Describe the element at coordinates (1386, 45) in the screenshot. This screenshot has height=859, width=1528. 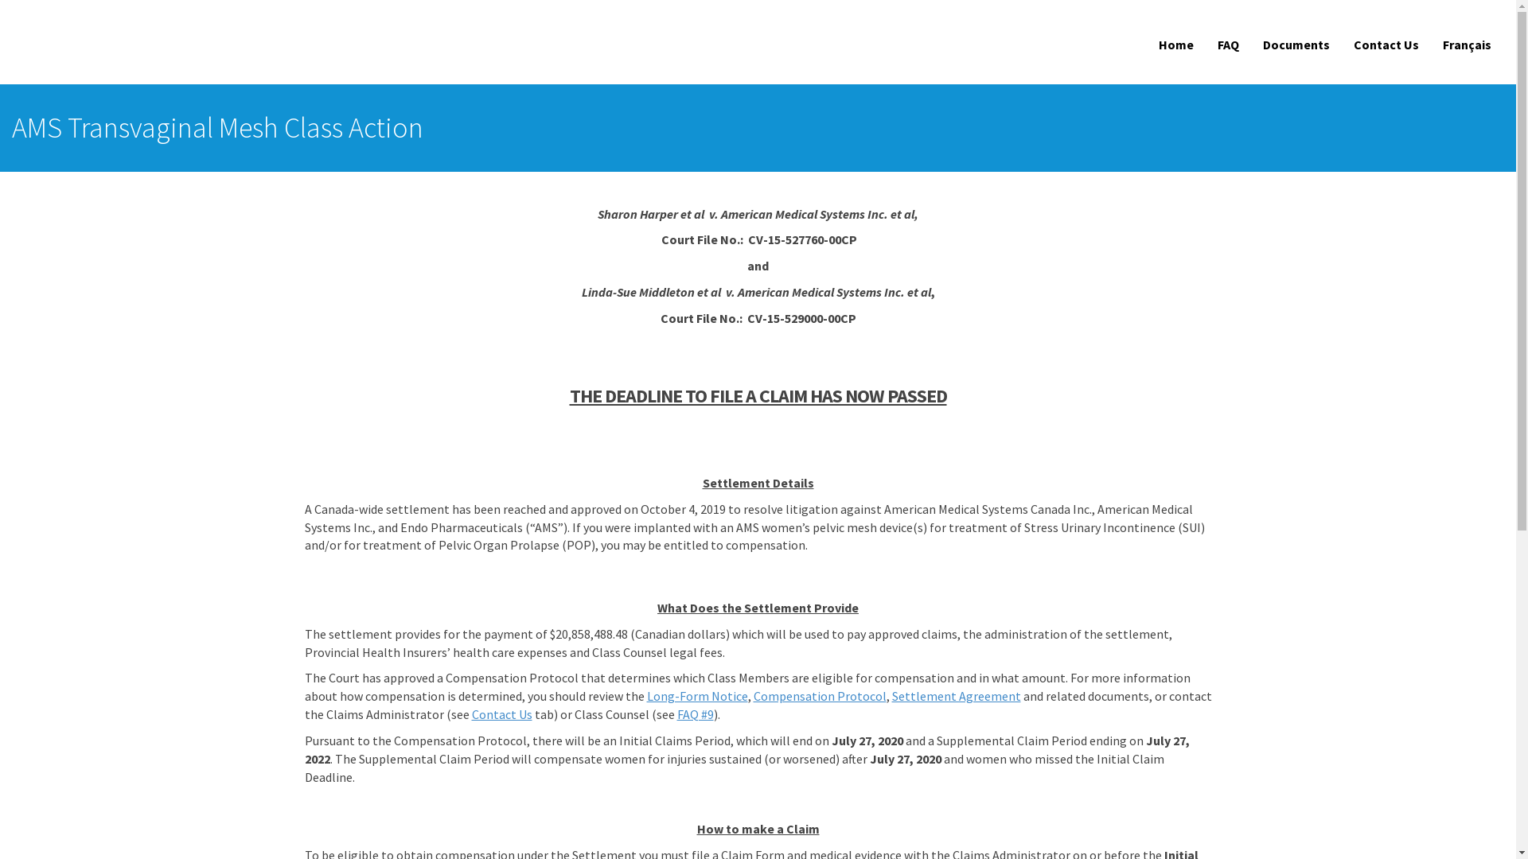
I see `Contact Us` at that location.